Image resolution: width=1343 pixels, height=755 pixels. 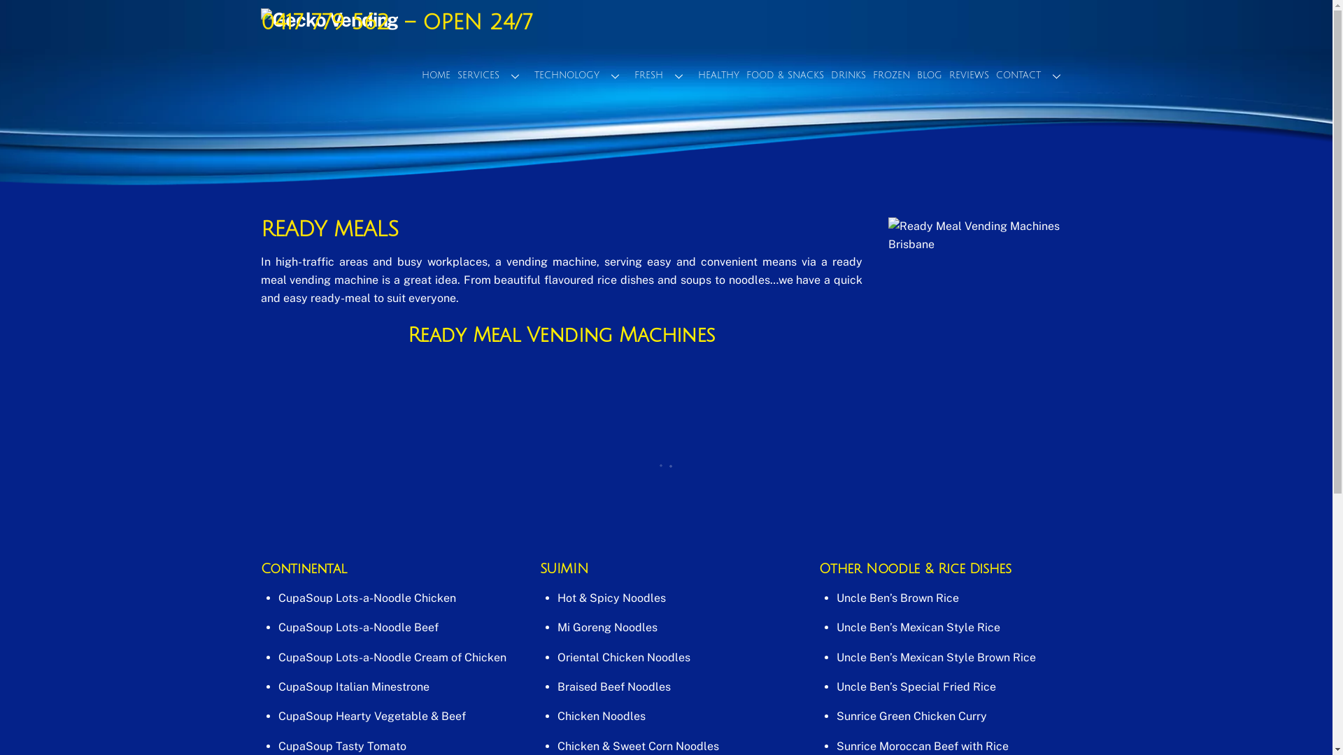 What do you see at coordinates (848, 75) in the screenshot?
I see `DRINKS` at bounding box center [848, 75].